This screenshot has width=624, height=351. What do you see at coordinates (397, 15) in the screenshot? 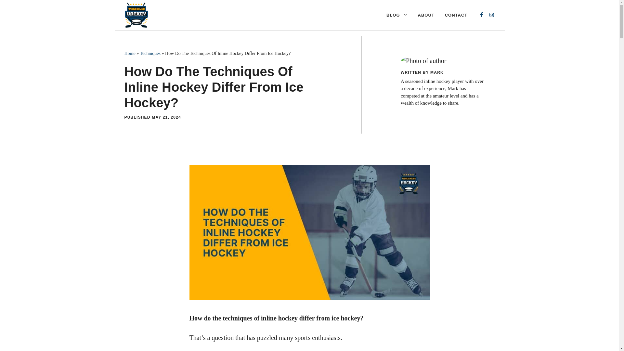
I see `BLOG` at bounding box center [397, 15].